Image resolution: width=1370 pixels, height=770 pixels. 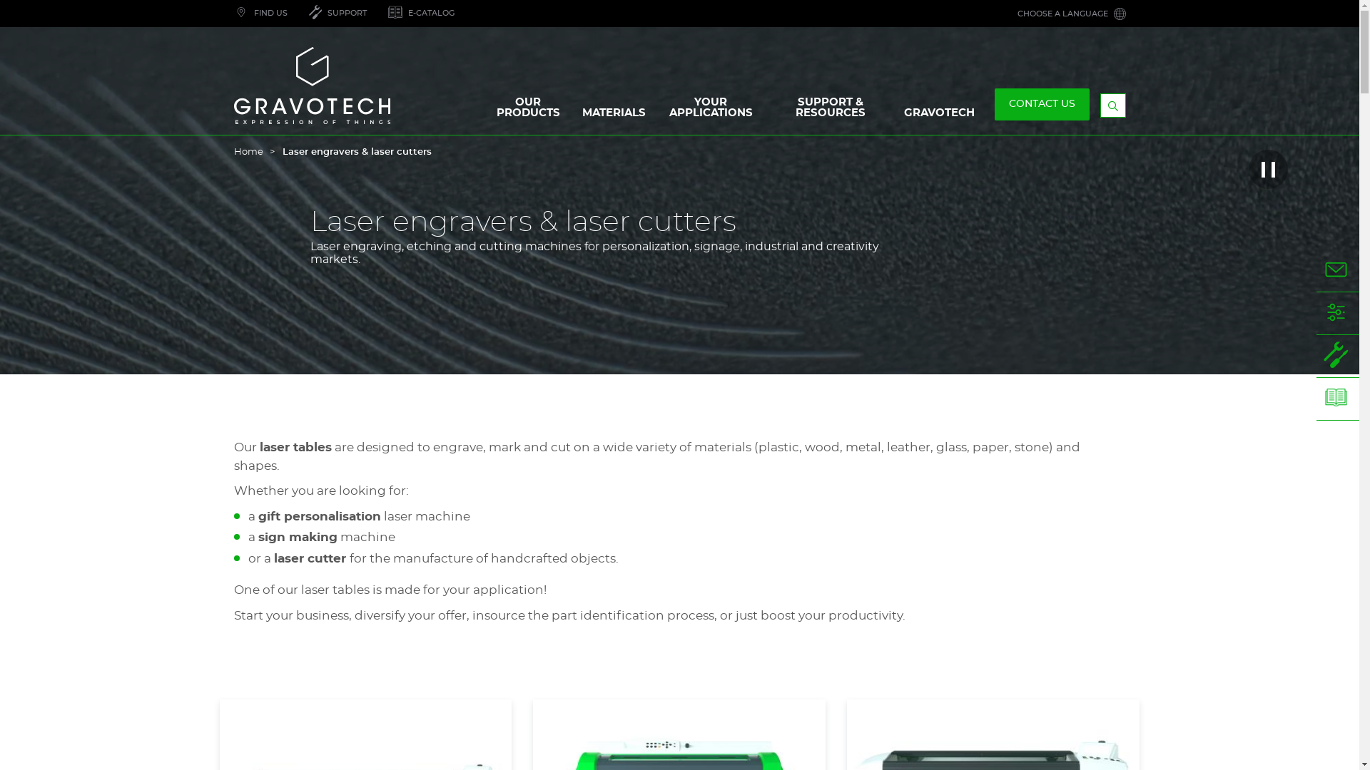 I want to click on Play/Pause this video, so click(x=1269, y=170).